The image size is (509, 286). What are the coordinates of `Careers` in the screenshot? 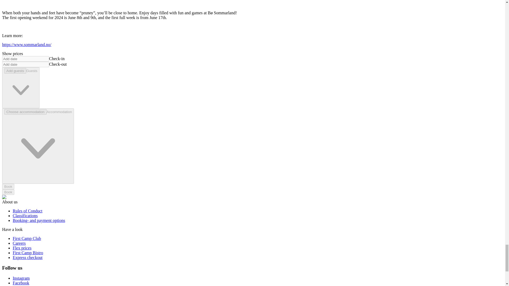 It's located at (19, 243).